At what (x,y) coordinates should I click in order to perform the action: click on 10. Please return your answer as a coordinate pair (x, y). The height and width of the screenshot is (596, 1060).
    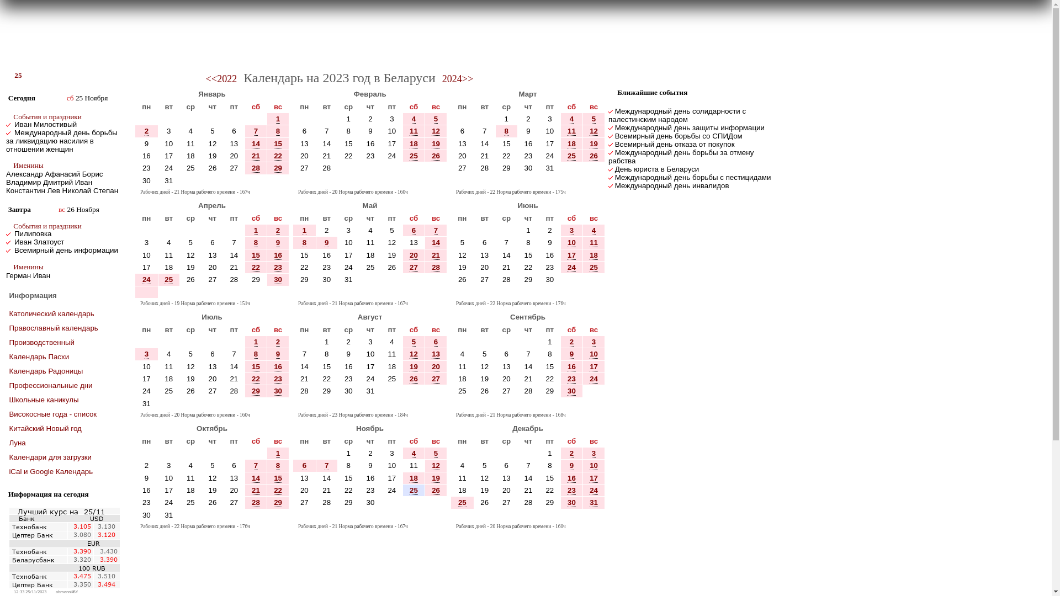
    Looking at the image, I should click on (594, 466).